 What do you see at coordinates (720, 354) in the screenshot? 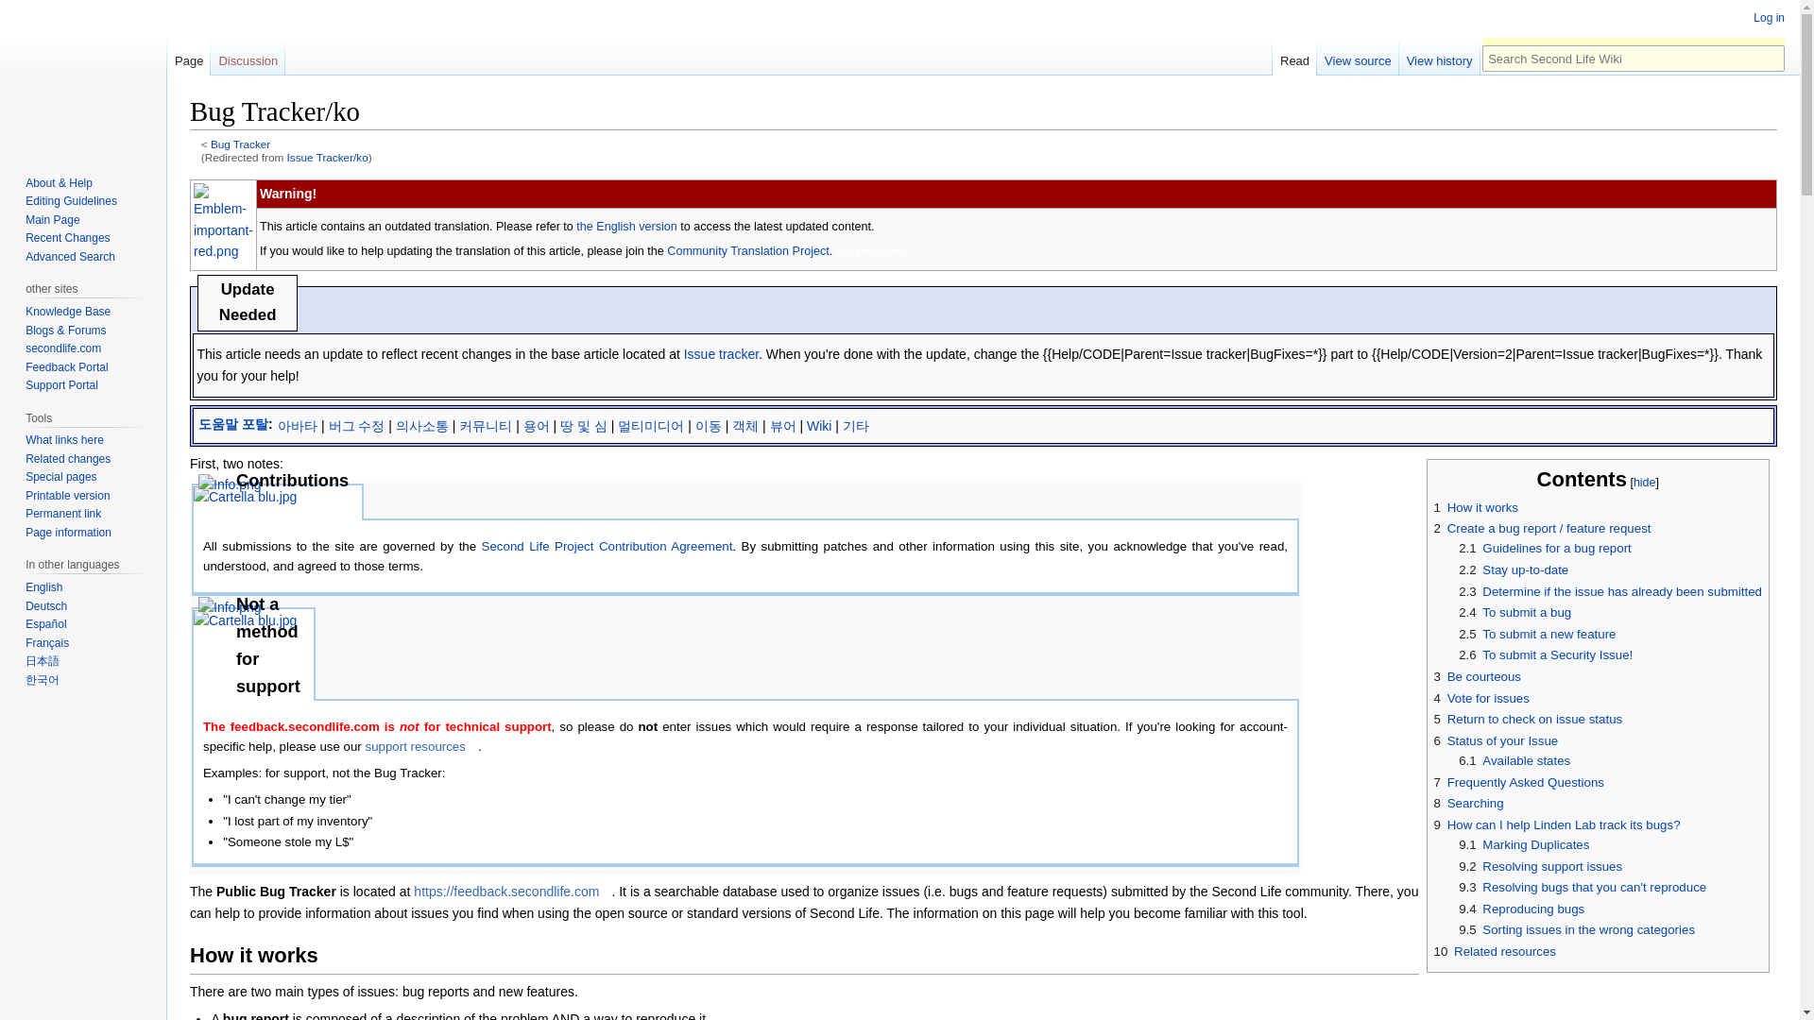
I see `Issue tracker` at bounding box center [720, 354].